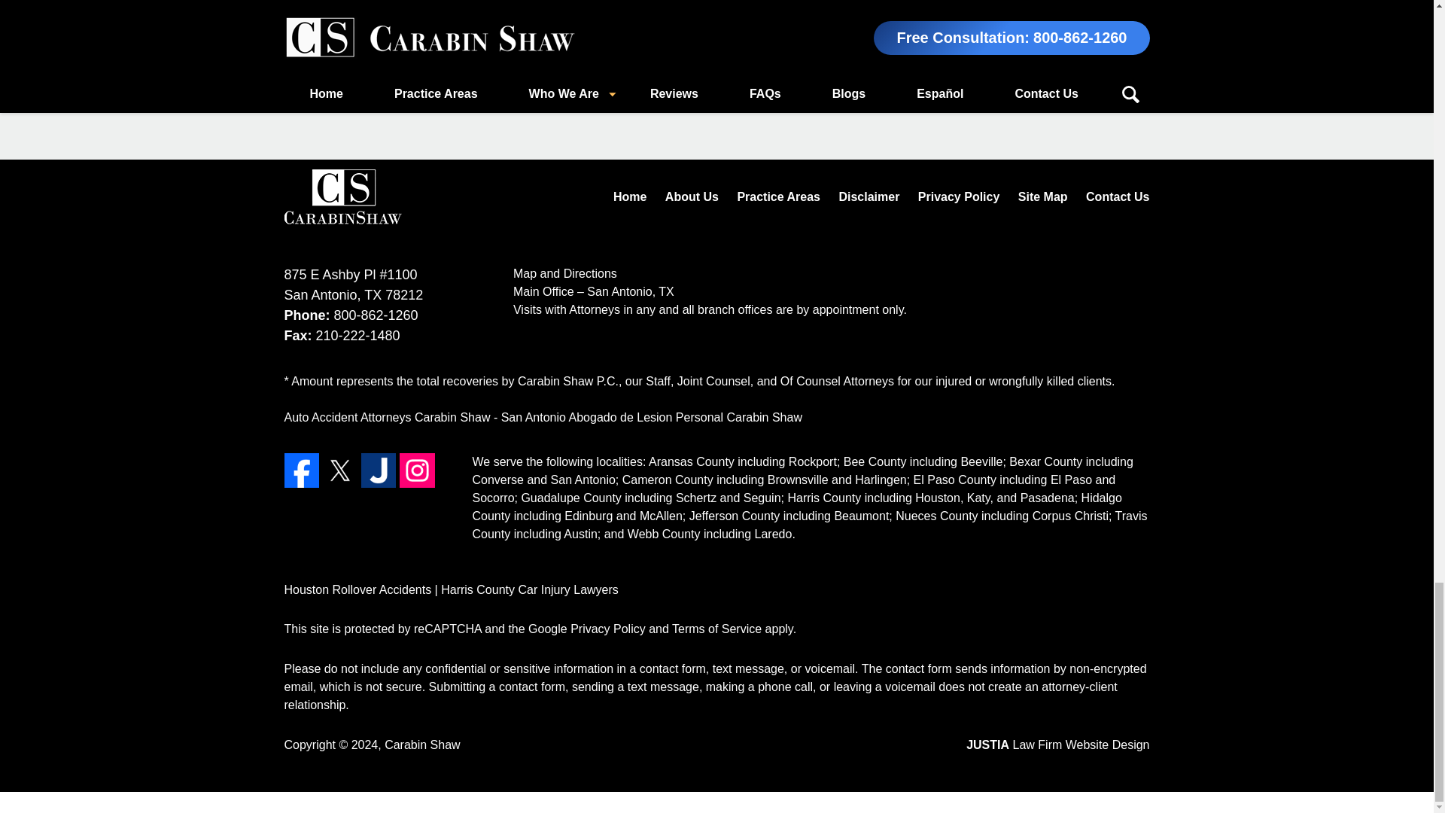  I want to click on Twitter, so click(339, 470).